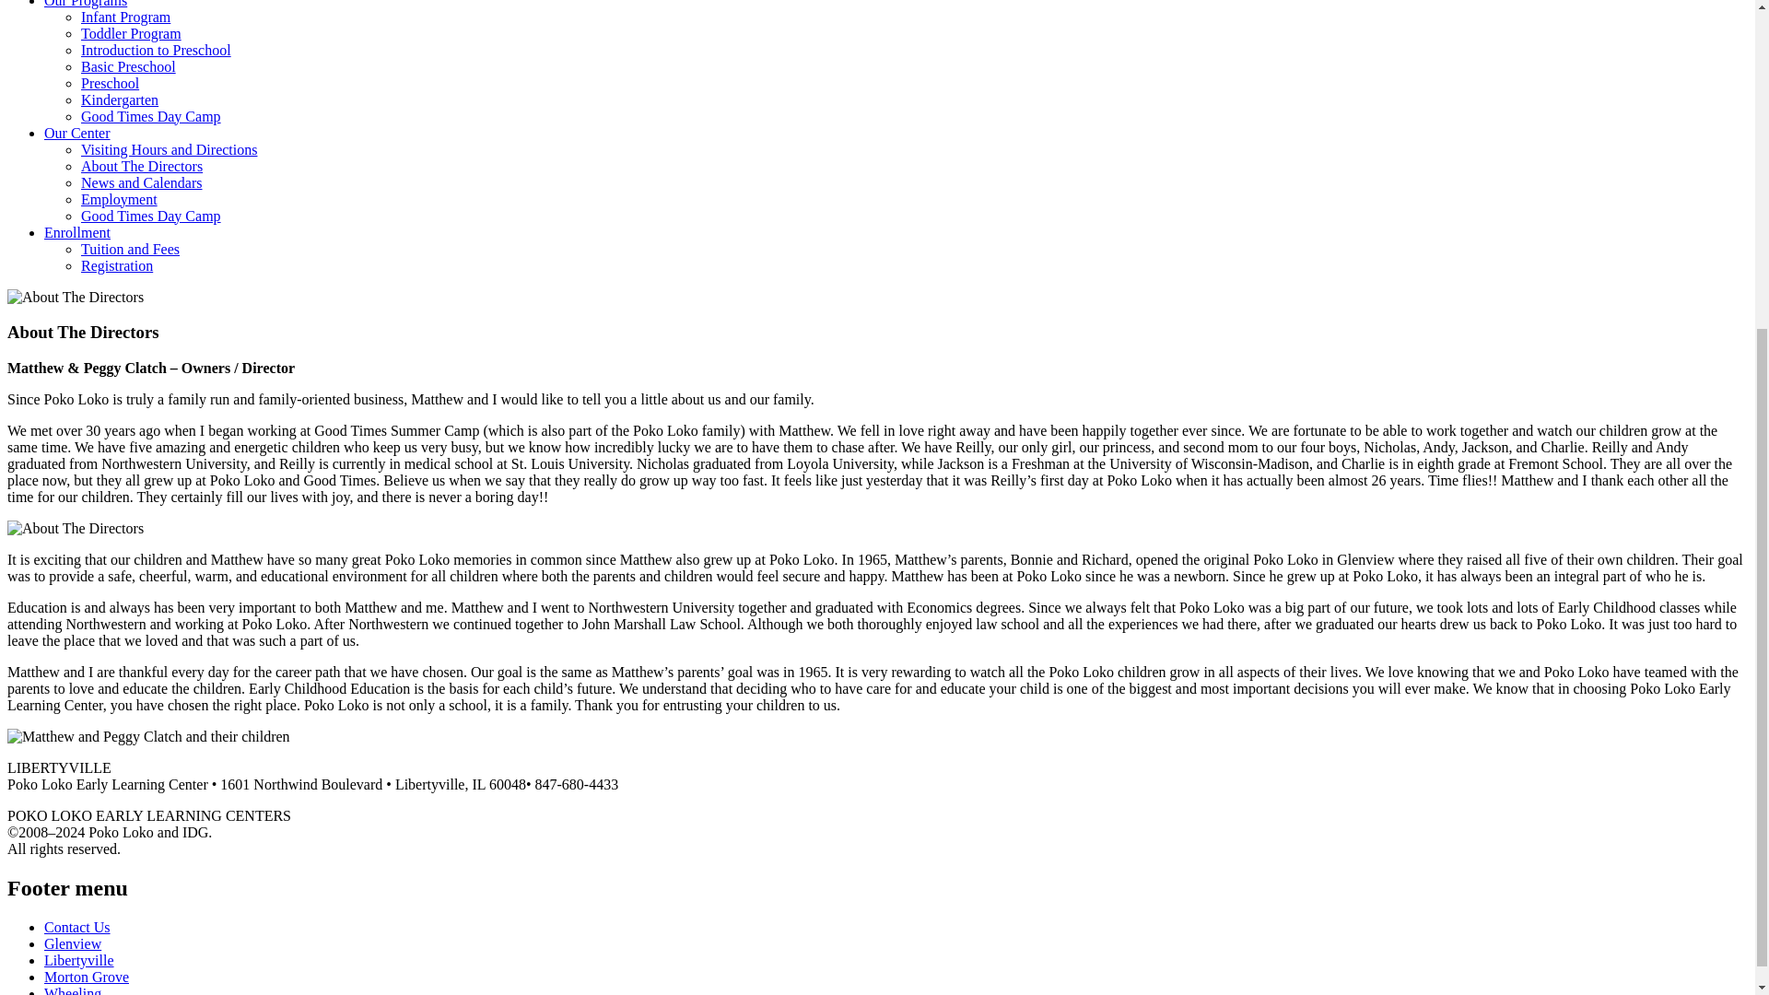 The height and width of the screenshot is (995, 1769). What do you see at coordinates (116, 265) in the screenshot?
I see `Registration` at bounding box center [116, 265].